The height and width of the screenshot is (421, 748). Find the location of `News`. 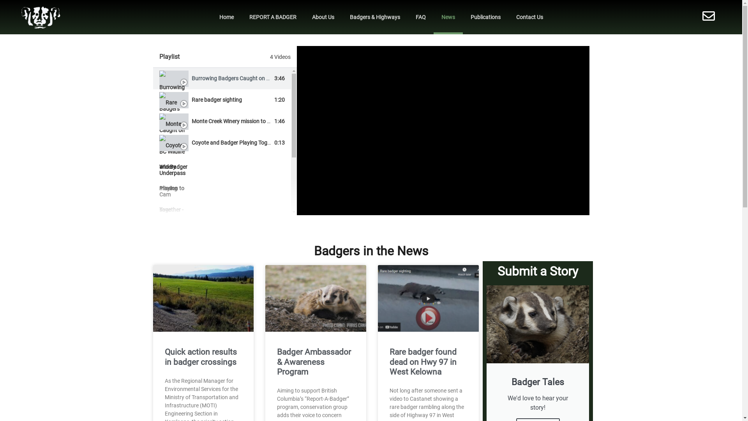

News is located at coordinates (448, 17).